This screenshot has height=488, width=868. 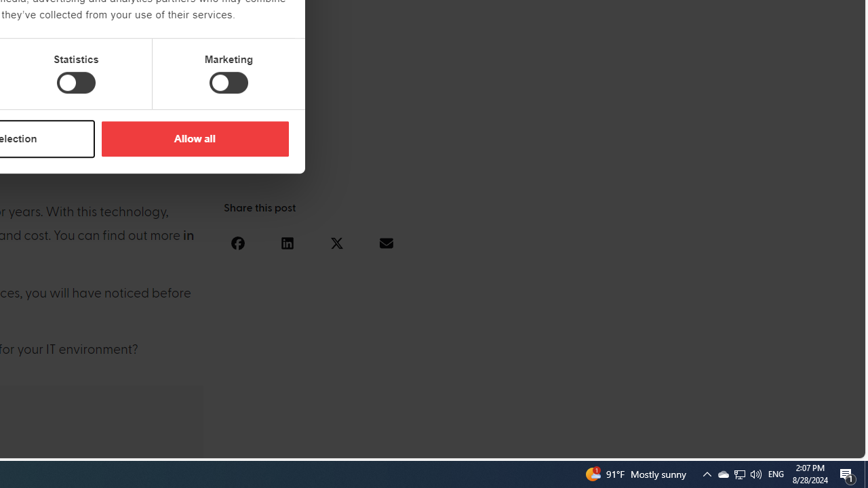 What do you see at coordinates (818, 445) in the screenshot?
I see `Language switcher : Czech` at bounding box center [818, 445].